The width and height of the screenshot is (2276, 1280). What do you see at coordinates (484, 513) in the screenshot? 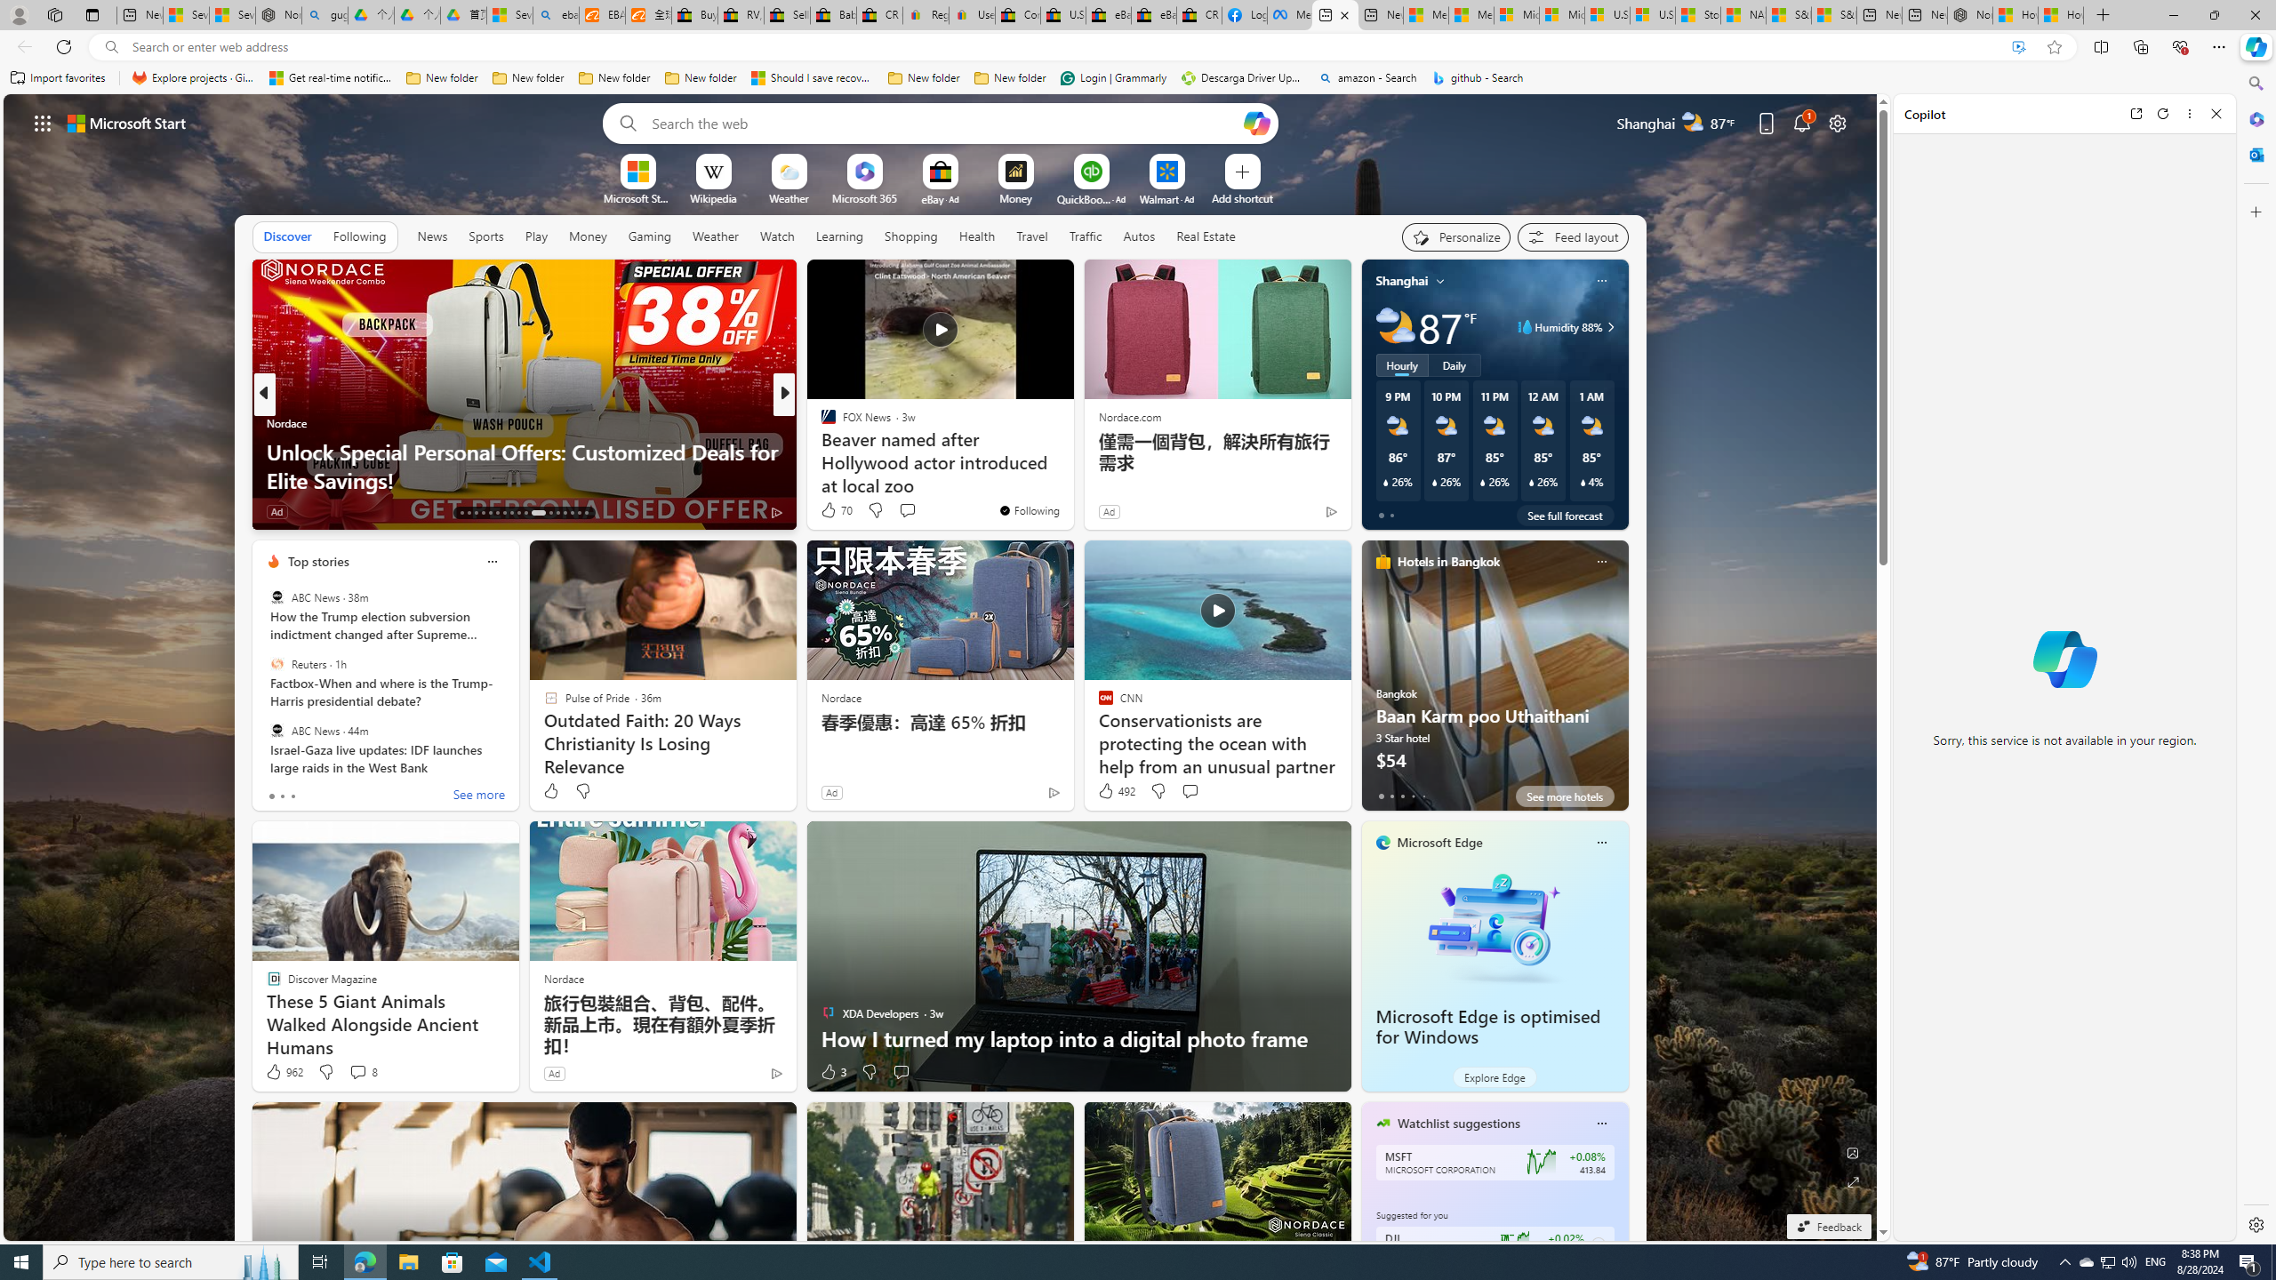
I see `AutomationID: tab-16` at bounding box center [484, 513].